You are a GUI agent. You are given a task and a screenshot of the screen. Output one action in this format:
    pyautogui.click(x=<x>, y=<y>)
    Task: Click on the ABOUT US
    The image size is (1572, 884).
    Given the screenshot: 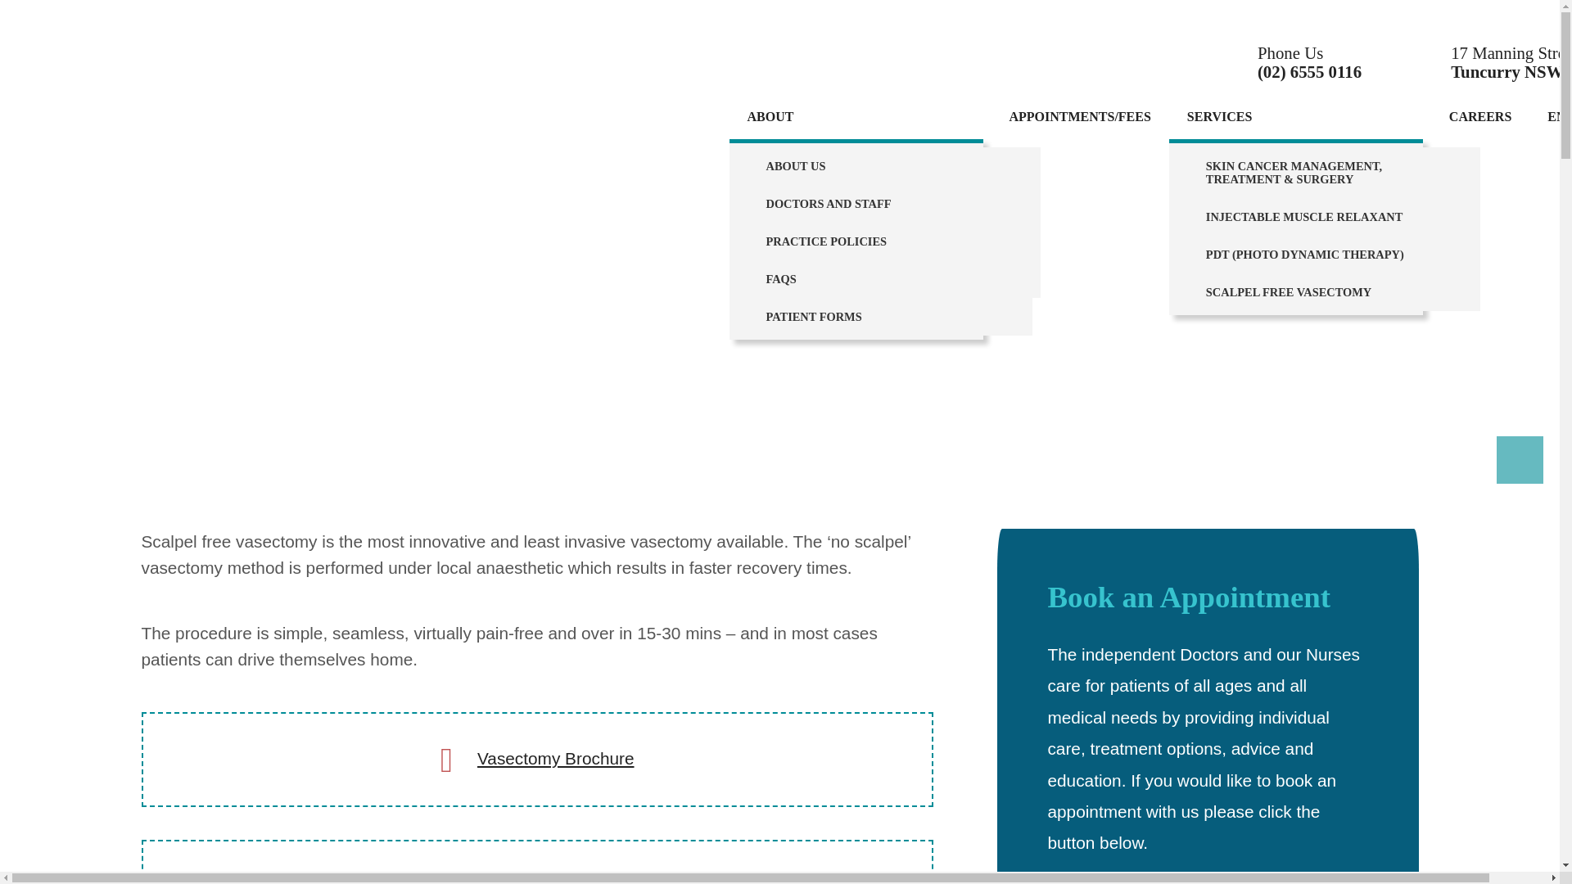 What is the action you would take?
    pyautogui.click(x=884, y=165)
    